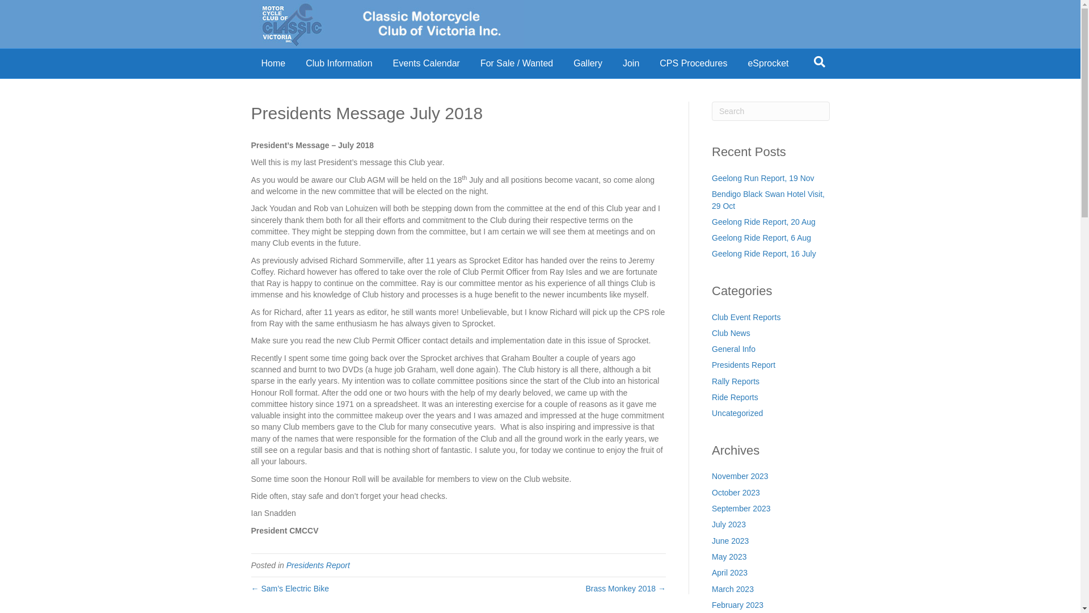 The image size is (1089, 613). What do you see at coordinates (427, 64) in the screenshot?
I see `Events Calendar` at bounding box center [427, 64].